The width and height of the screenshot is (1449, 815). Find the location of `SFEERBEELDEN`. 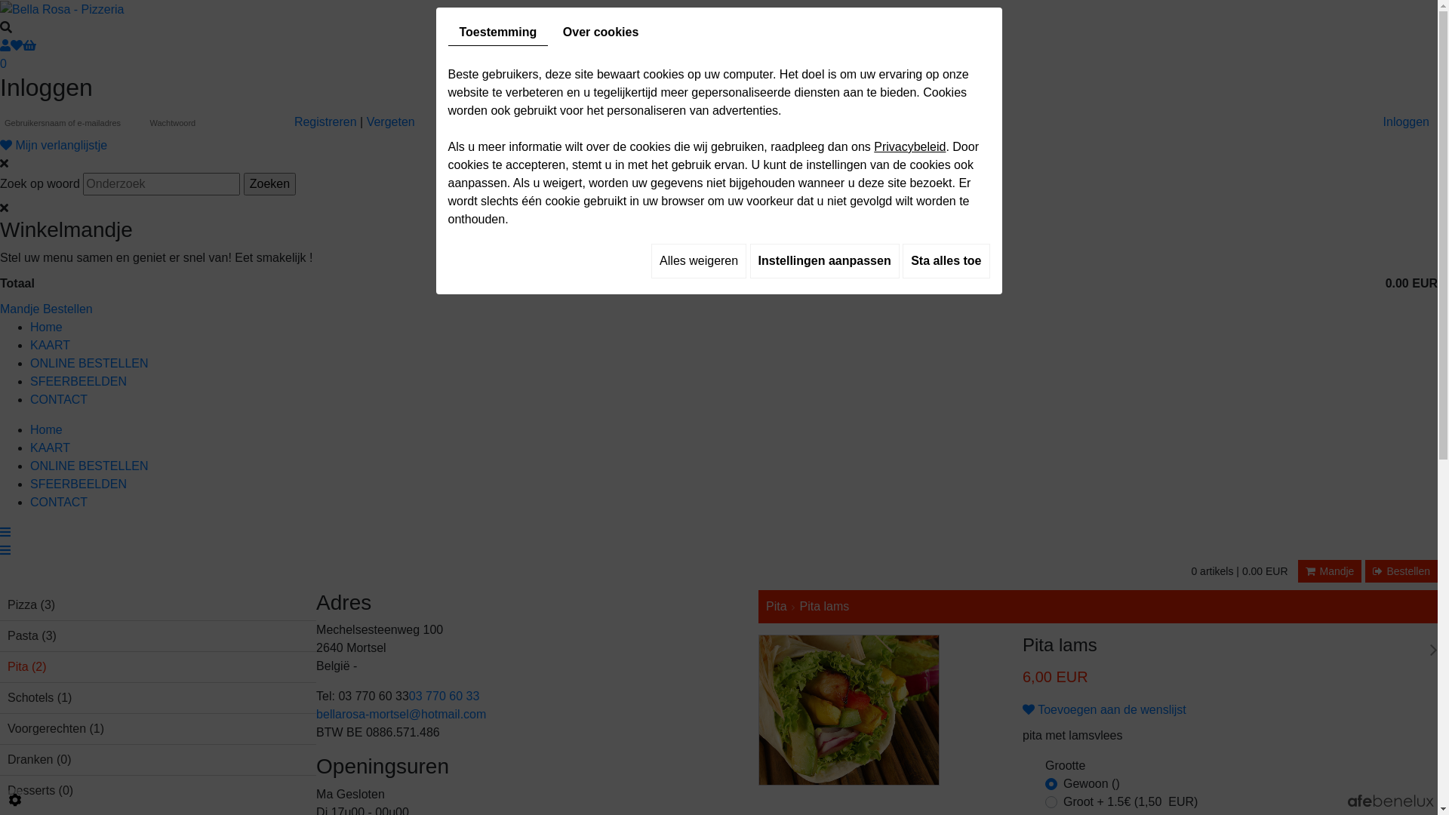

SFEERBEELDEN is located at coordinates (78, 484).